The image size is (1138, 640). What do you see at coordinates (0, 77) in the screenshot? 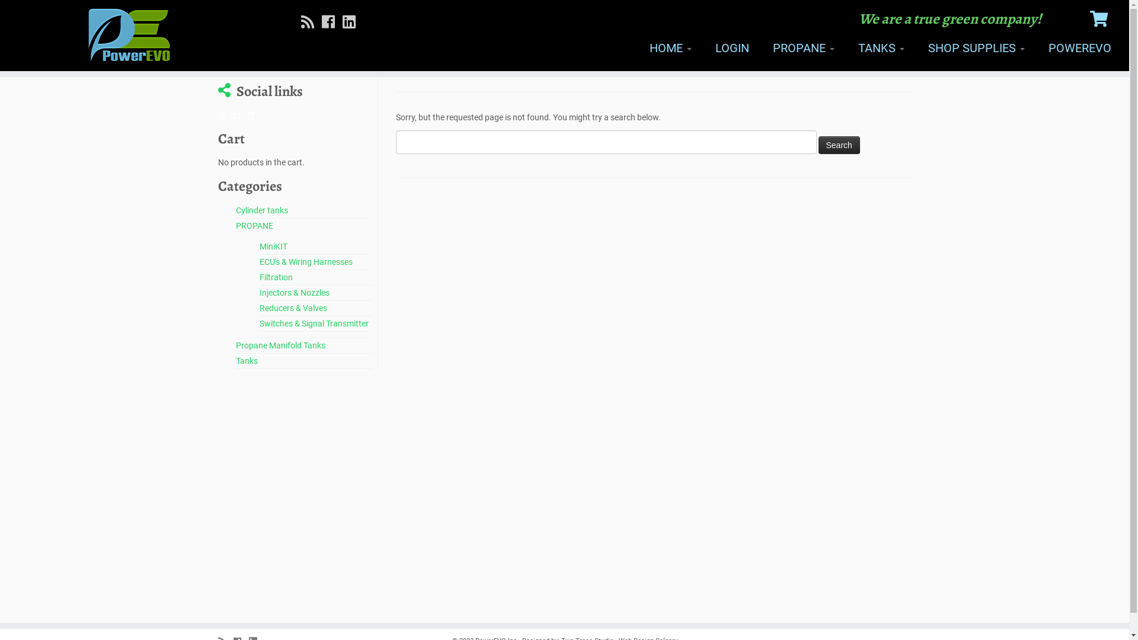
I see `Skip to content` at bounding box center [0, 77].